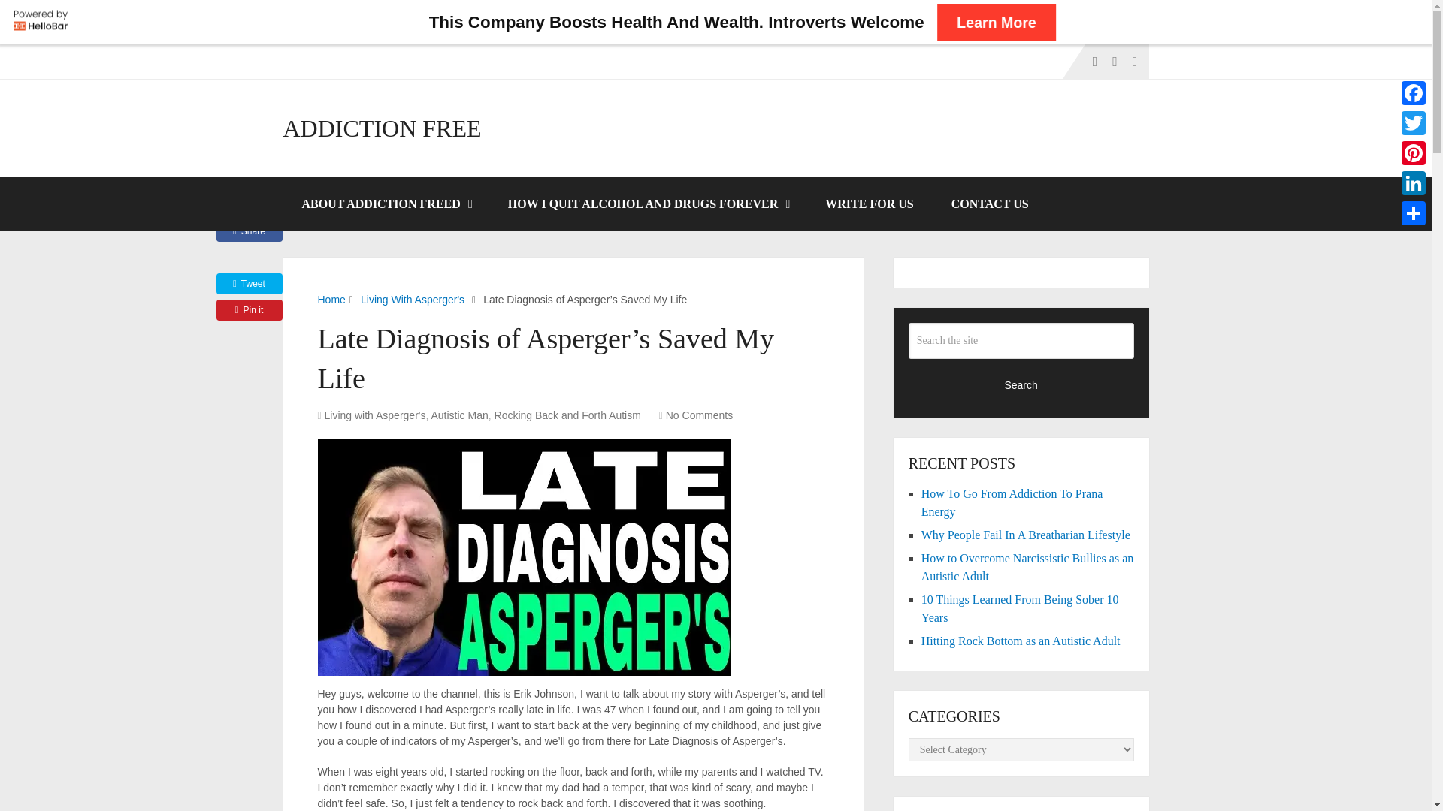  What do you see at coordinates (386, 204) in the screenshot?
I see `ABOUT ADDICTION FREED` at bounding box center [386, 204].